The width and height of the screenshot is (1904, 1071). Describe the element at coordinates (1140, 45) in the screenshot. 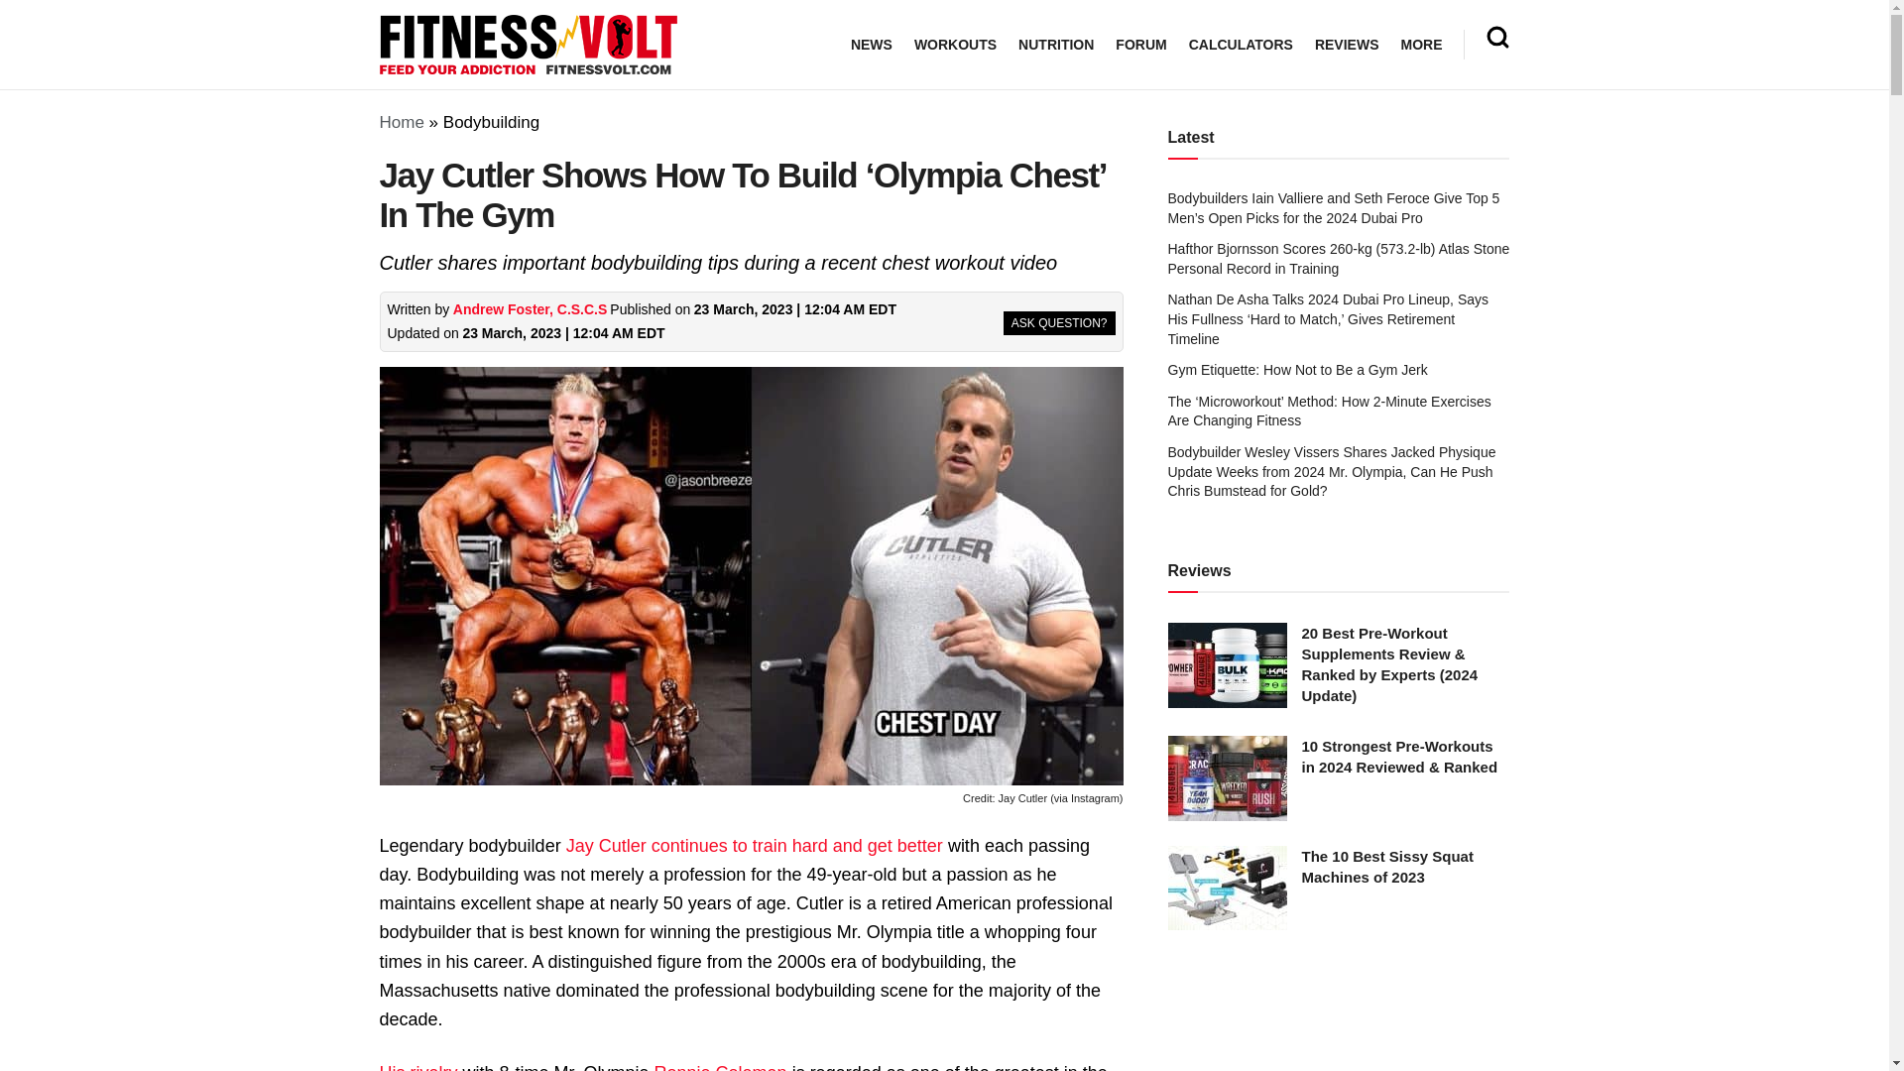

I see `FORUM` at that location.